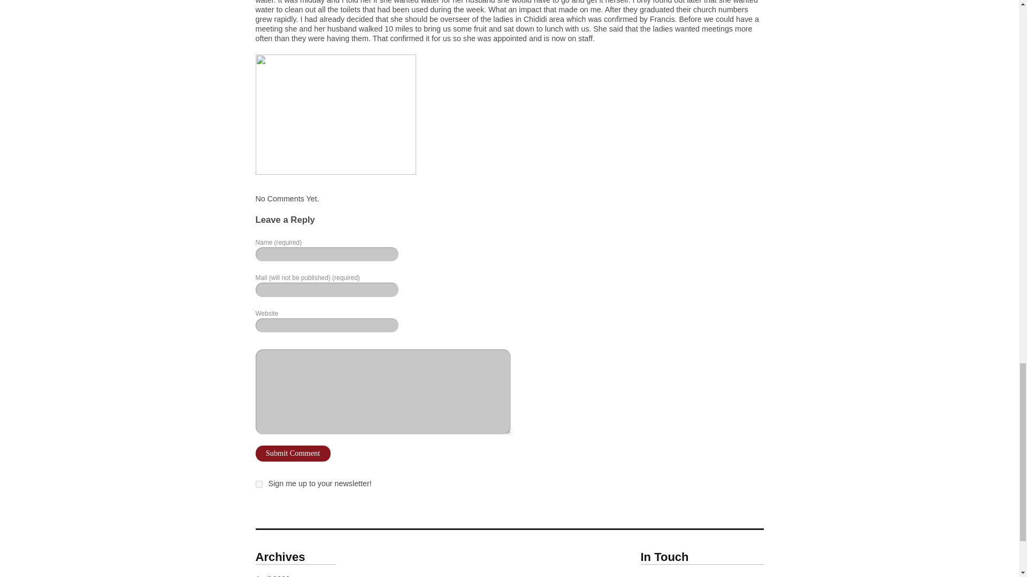  I want to click on Submit Comment, so click(293, 453).